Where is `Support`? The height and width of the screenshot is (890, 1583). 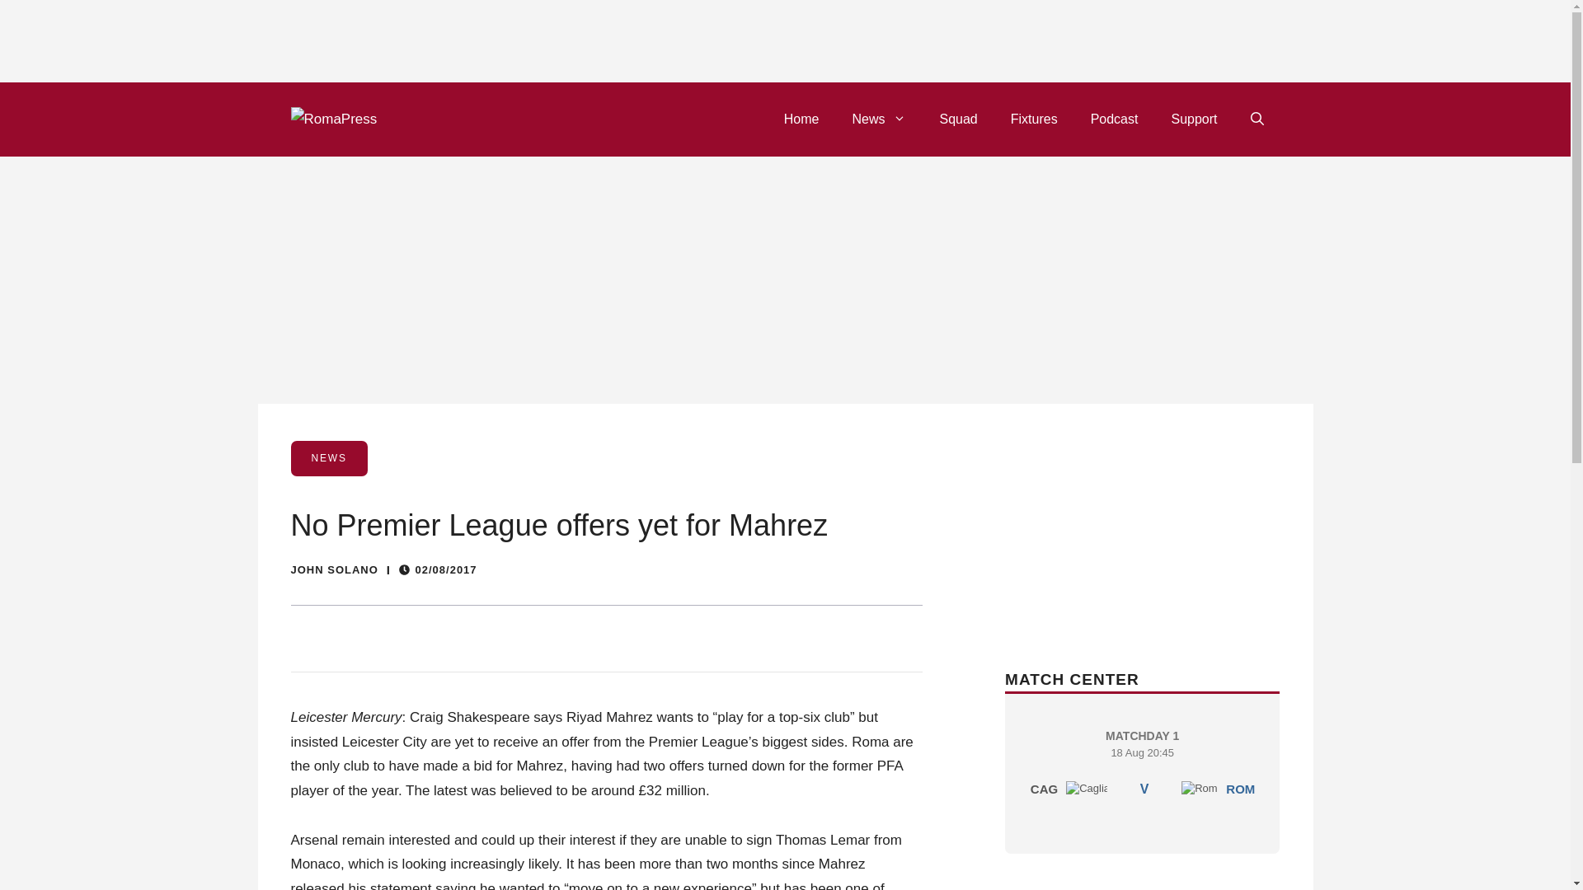
Support is located at coordinates (958, 119).